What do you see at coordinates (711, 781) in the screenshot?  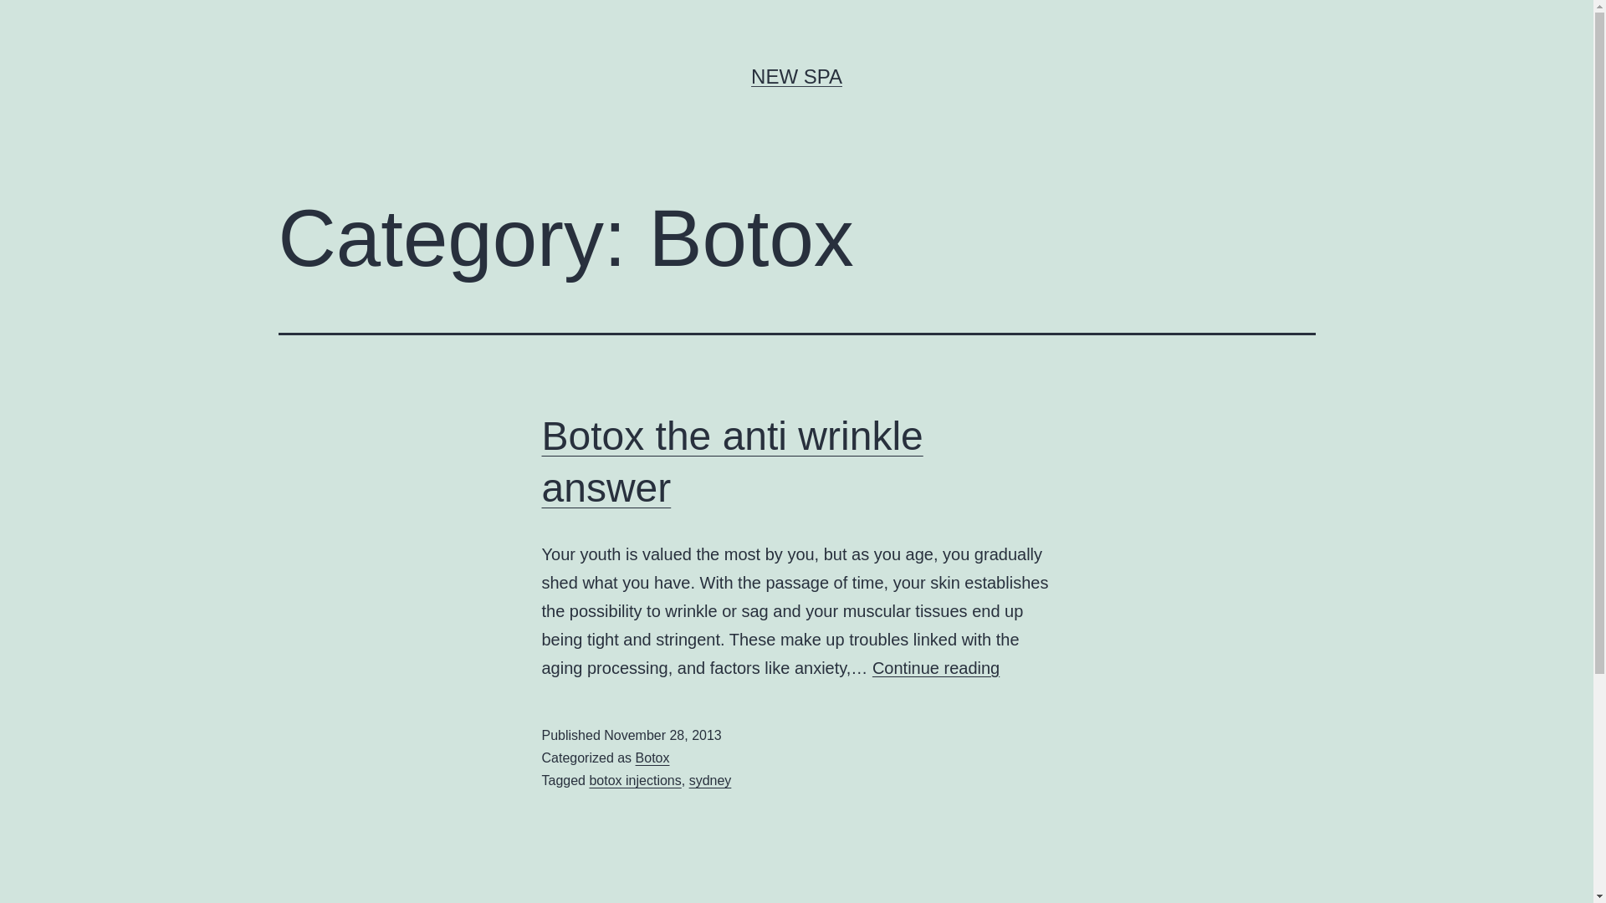 I see `sydney` at bounding box center [711, 781].